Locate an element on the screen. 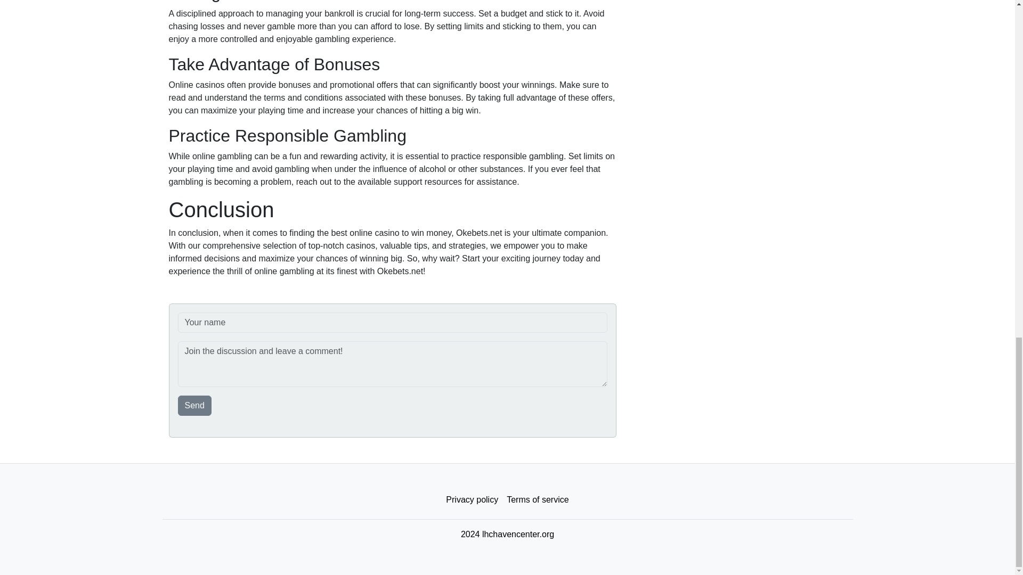 The width and height of the screenshot is (1023, 575). Privacy policy is located at coordinates (472, 500).